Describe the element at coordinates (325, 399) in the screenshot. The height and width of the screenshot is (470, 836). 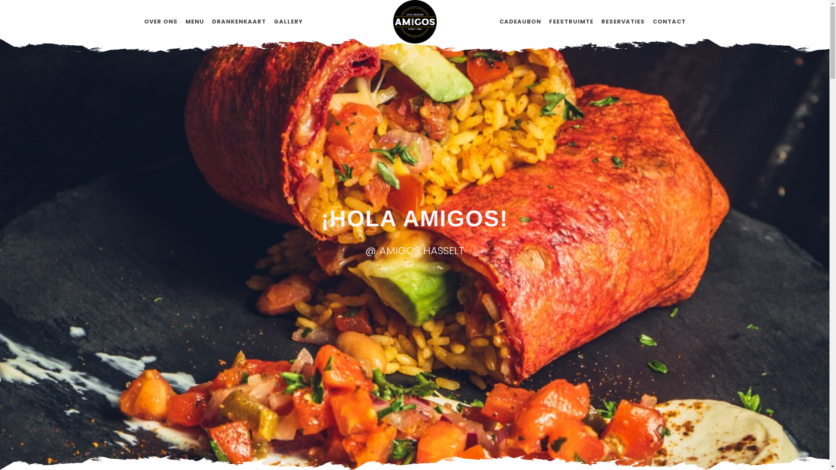
I see `Route` at that location.